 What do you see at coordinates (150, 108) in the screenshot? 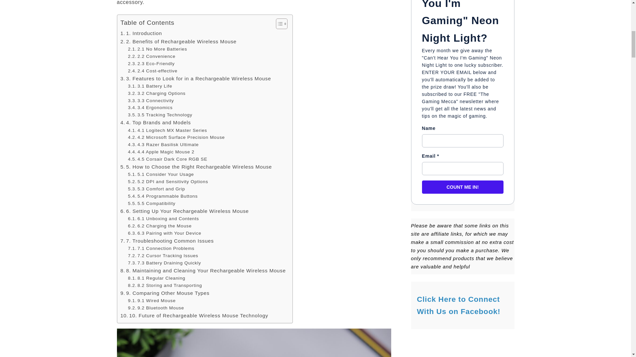
I see `3.4 Ergonomics` at bounding box center [150, 108].